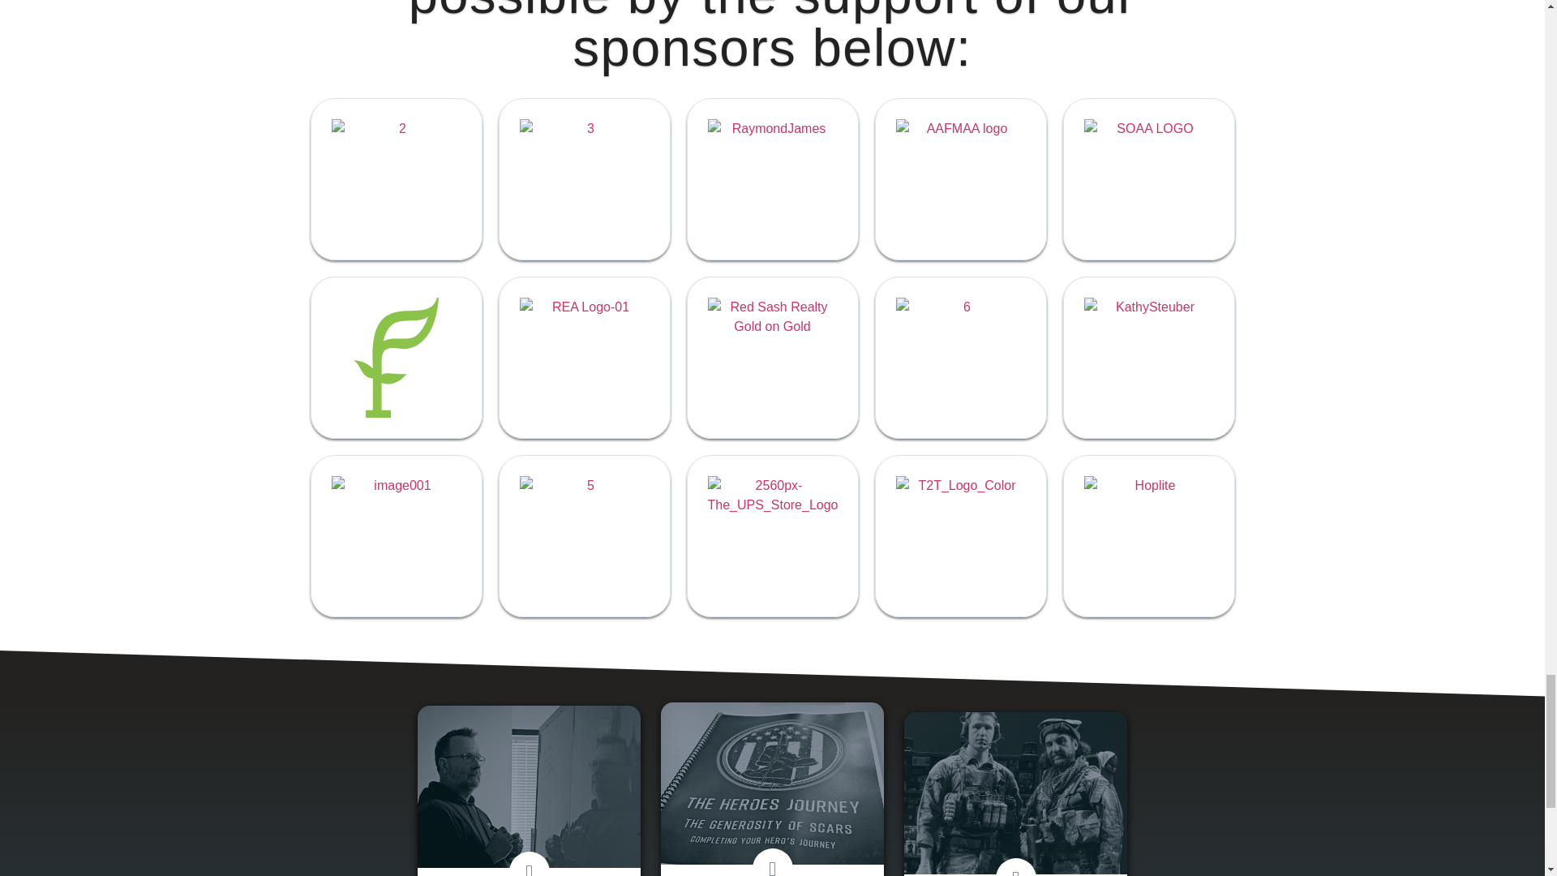 Image resolution: width=1557 pixels, height=876 pixels. I want to click on Cook Realty, so click(584, 535).